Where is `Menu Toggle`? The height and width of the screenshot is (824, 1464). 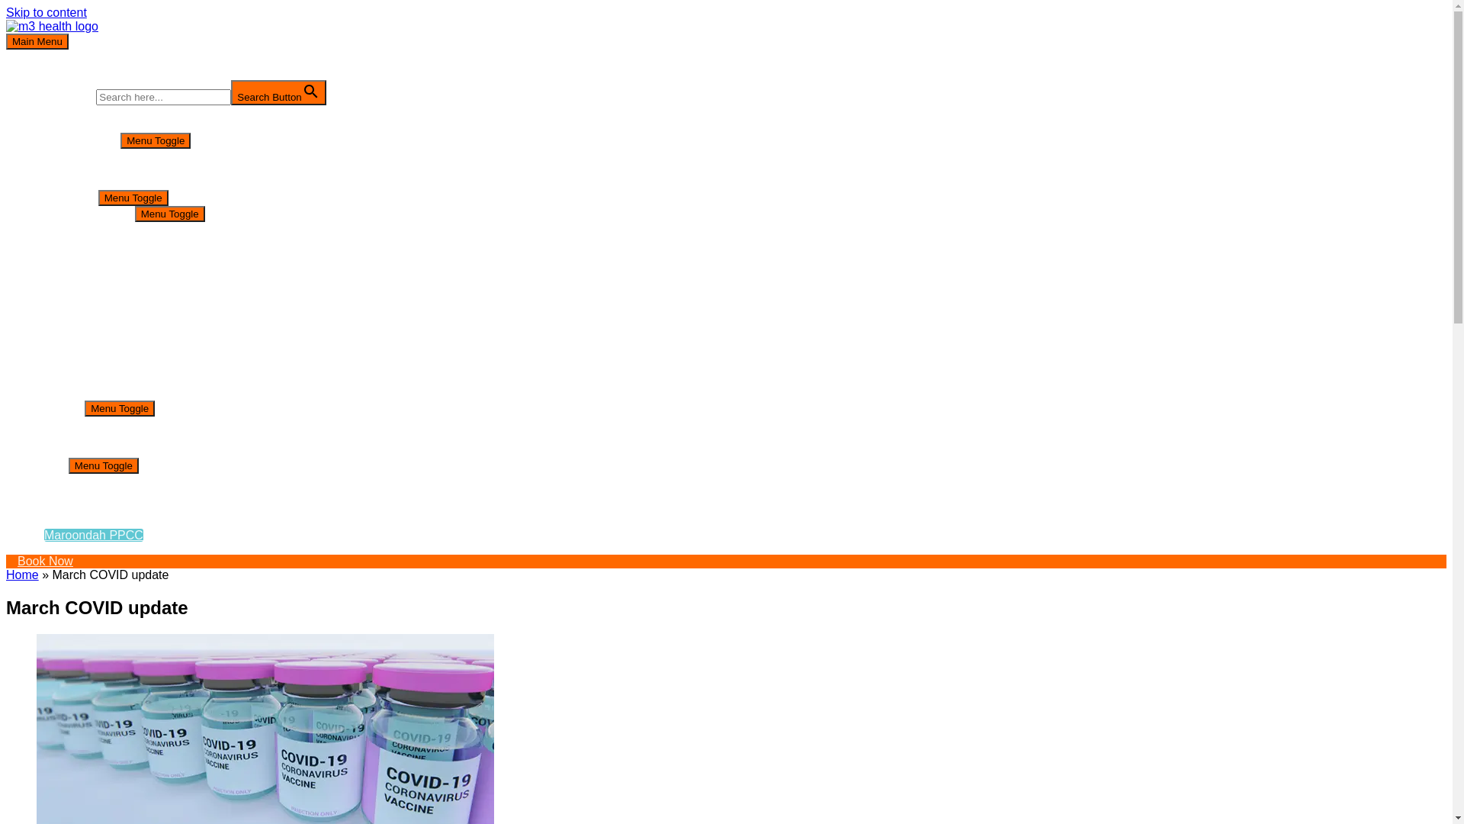 Menu Toggle is located at coordinates (120, 409).